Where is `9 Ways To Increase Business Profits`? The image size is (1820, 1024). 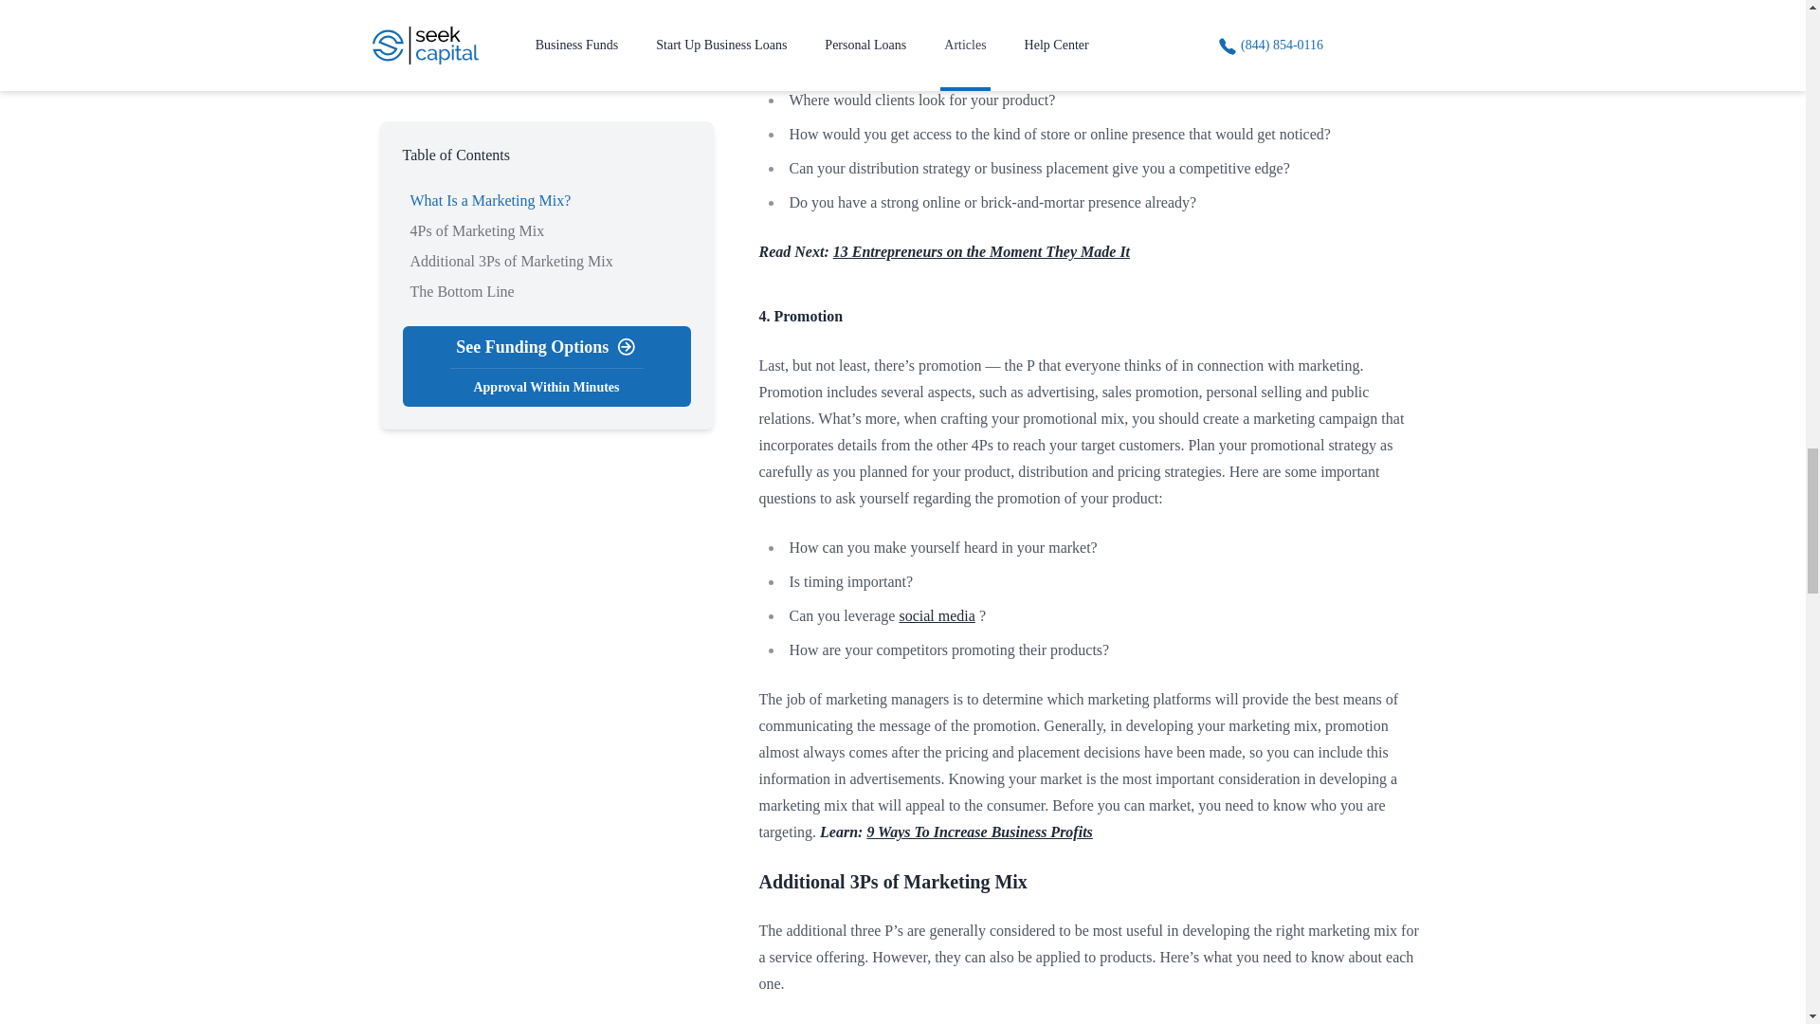
9 Ways To Increase Business Profits is located at coordinates (978, 832).